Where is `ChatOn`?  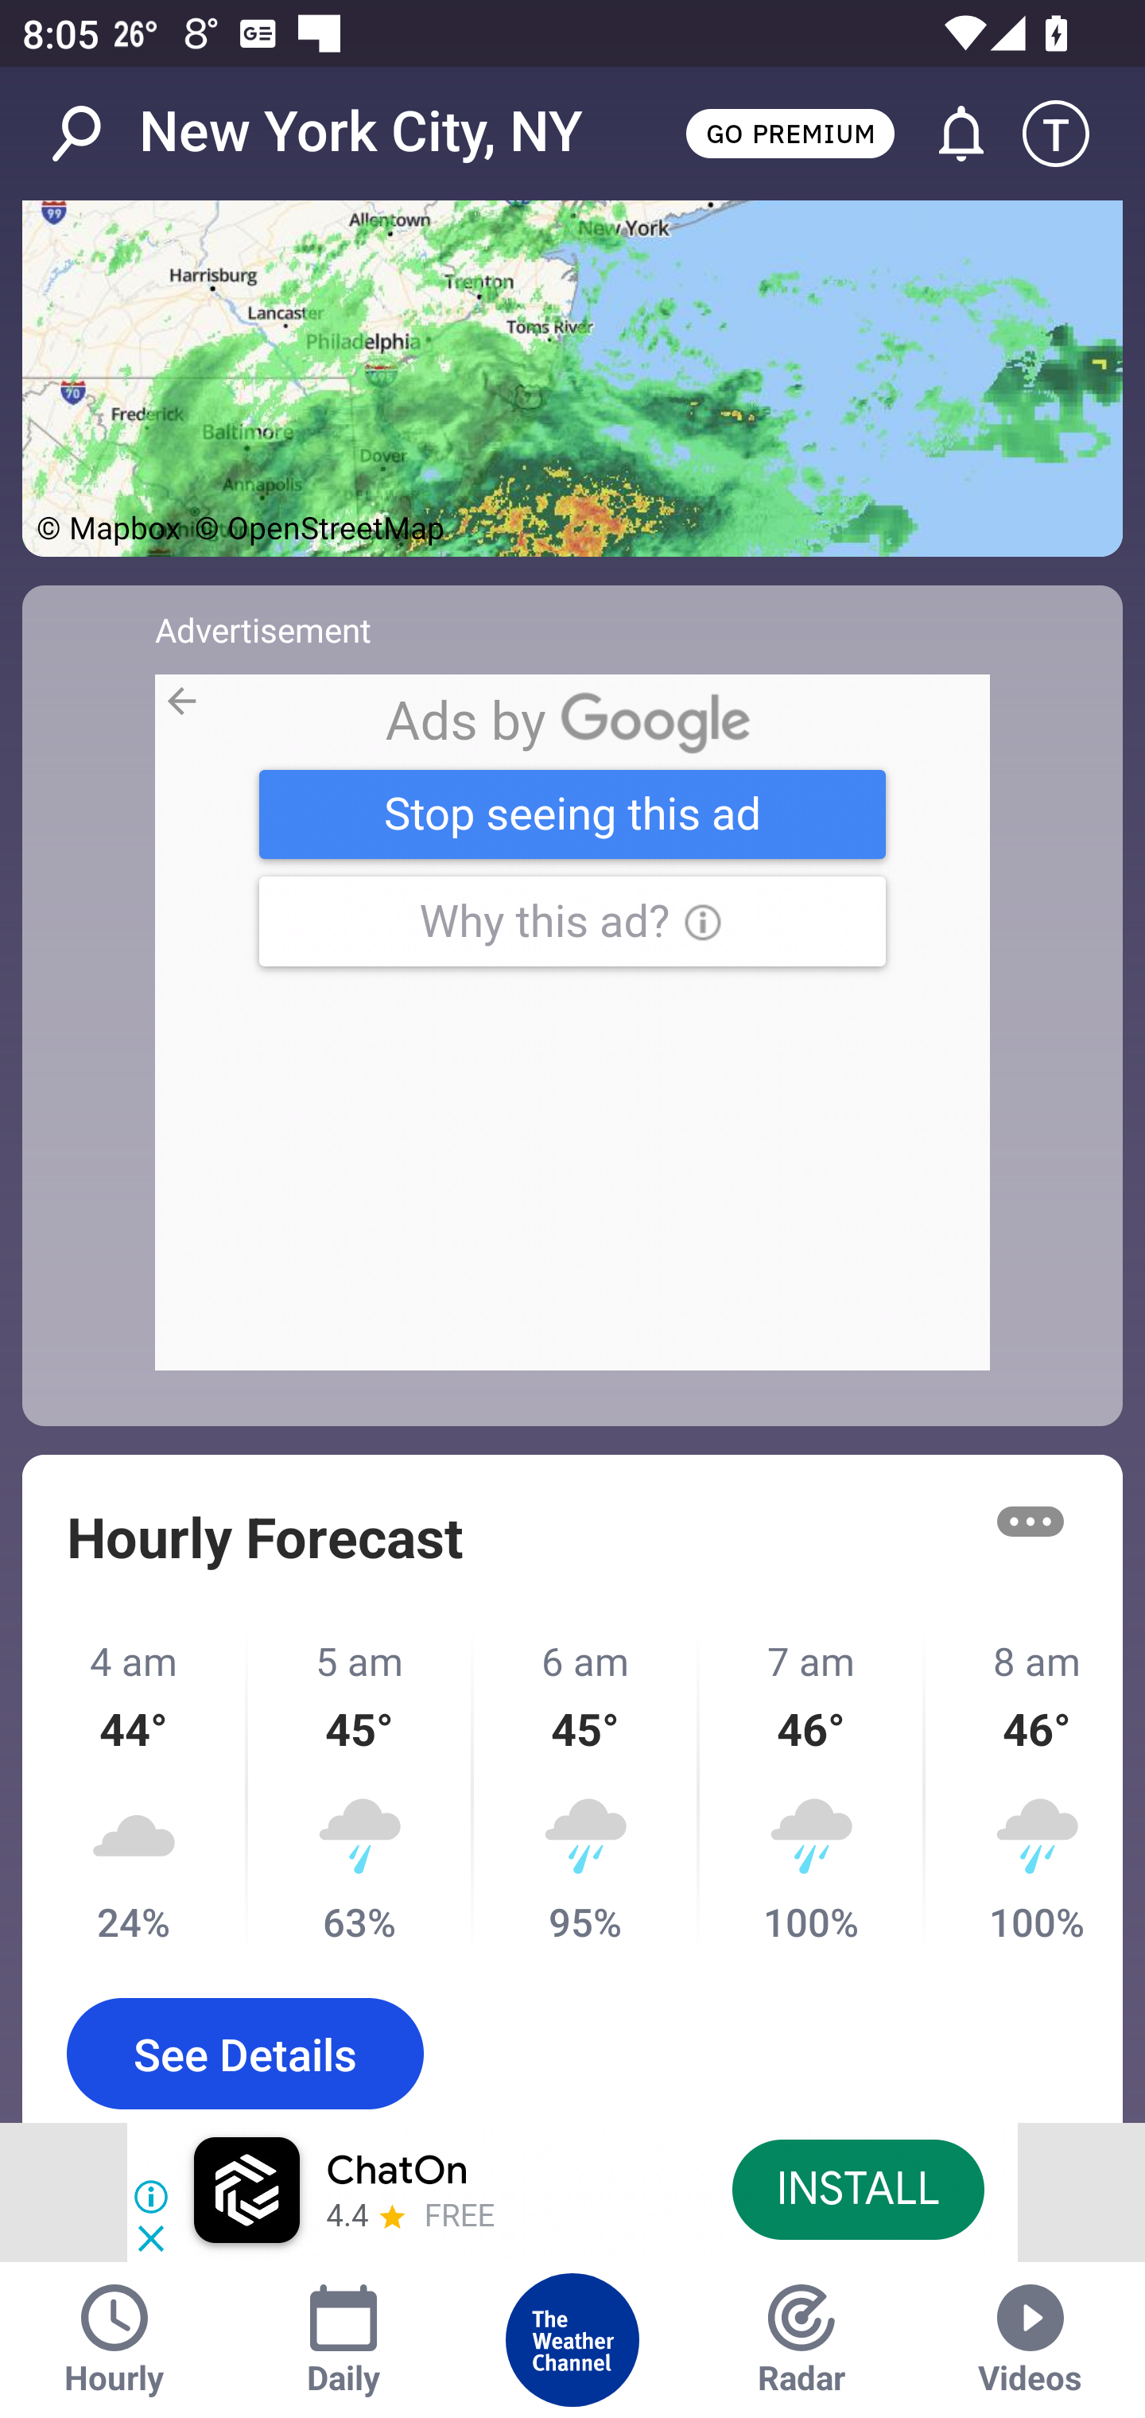
ChatOn is located at coordinates (396, 2171).